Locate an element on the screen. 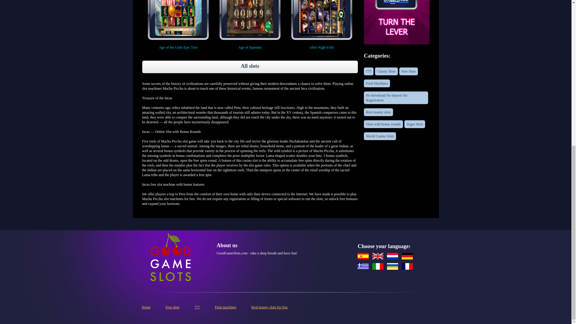 The image size is (576, 324). 777 is located at coordinates (368, 71).